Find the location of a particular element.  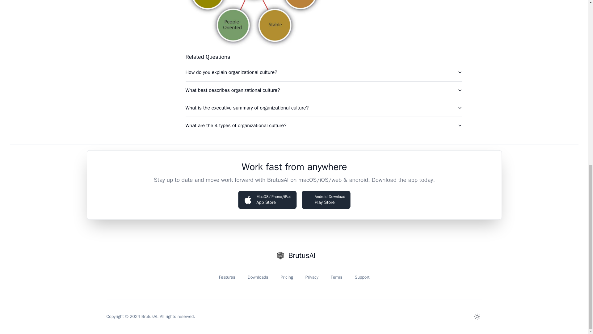

Support is located at coordinates (312, 277).